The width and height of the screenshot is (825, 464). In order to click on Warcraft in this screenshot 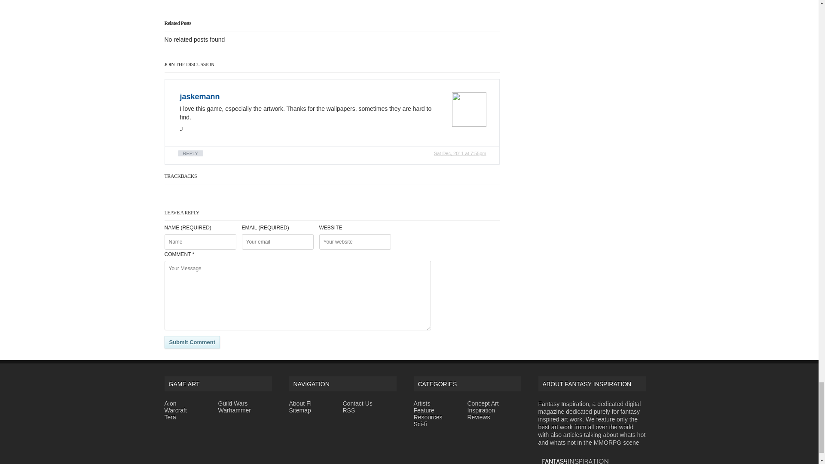, I will do `click(175, 410)`.